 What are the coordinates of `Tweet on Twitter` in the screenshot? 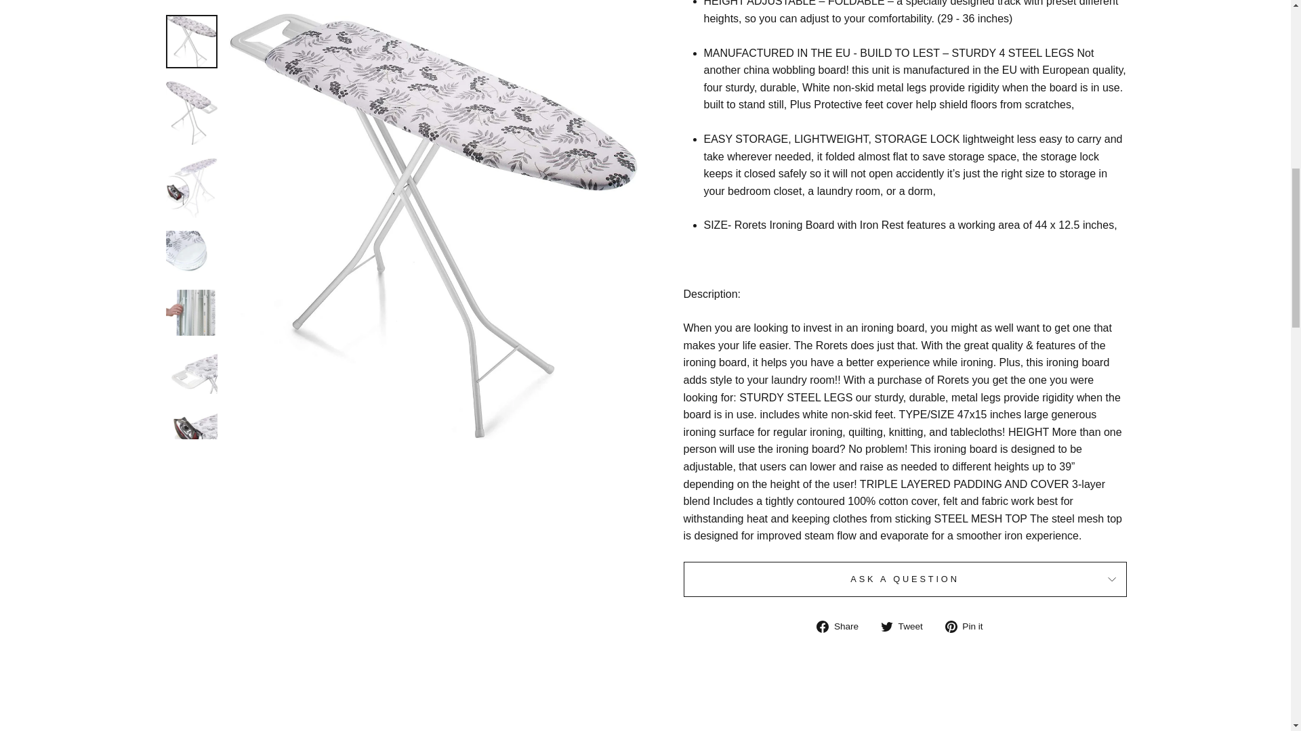 It's located at (907, 625).